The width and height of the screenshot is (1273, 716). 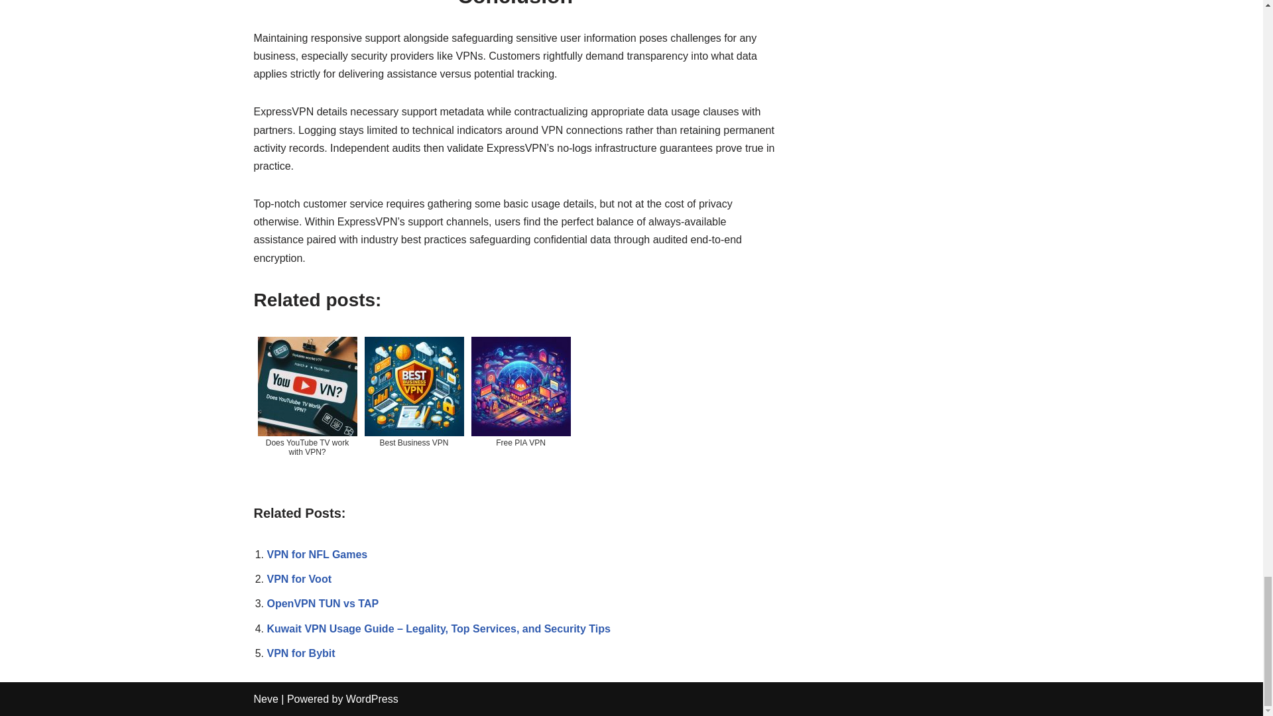 What do you see at coordinates (300, 653) in the screenshot?
I see `VPN for Bybit` at bounding box center [300, 653].